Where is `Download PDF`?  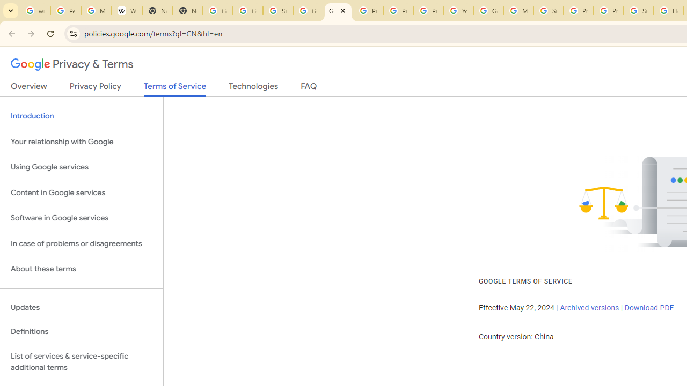
Download PDF is located at coordinates (649, 308).